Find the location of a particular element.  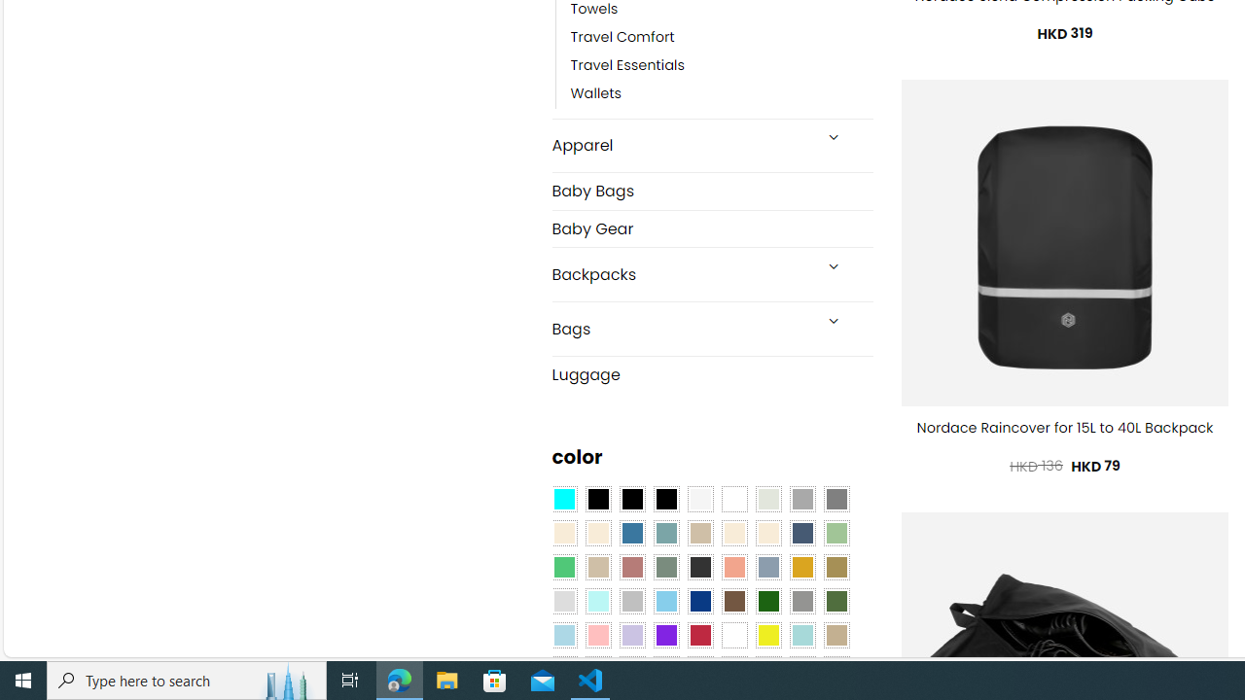

Luggage is located at coordinates (712, 373).